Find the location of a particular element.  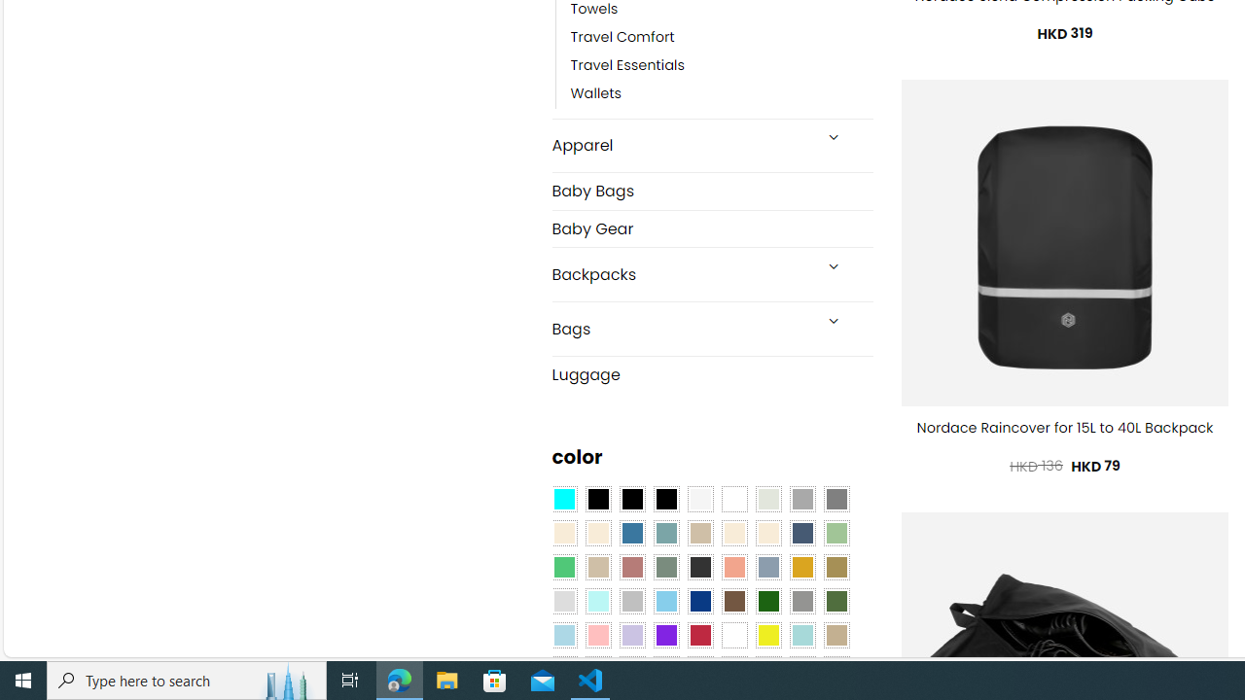

Luggage is located at coordinates (712, 373).